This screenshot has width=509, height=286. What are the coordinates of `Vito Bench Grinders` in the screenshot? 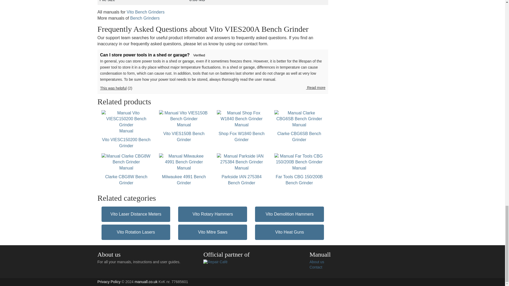 It's located at (126, 169).